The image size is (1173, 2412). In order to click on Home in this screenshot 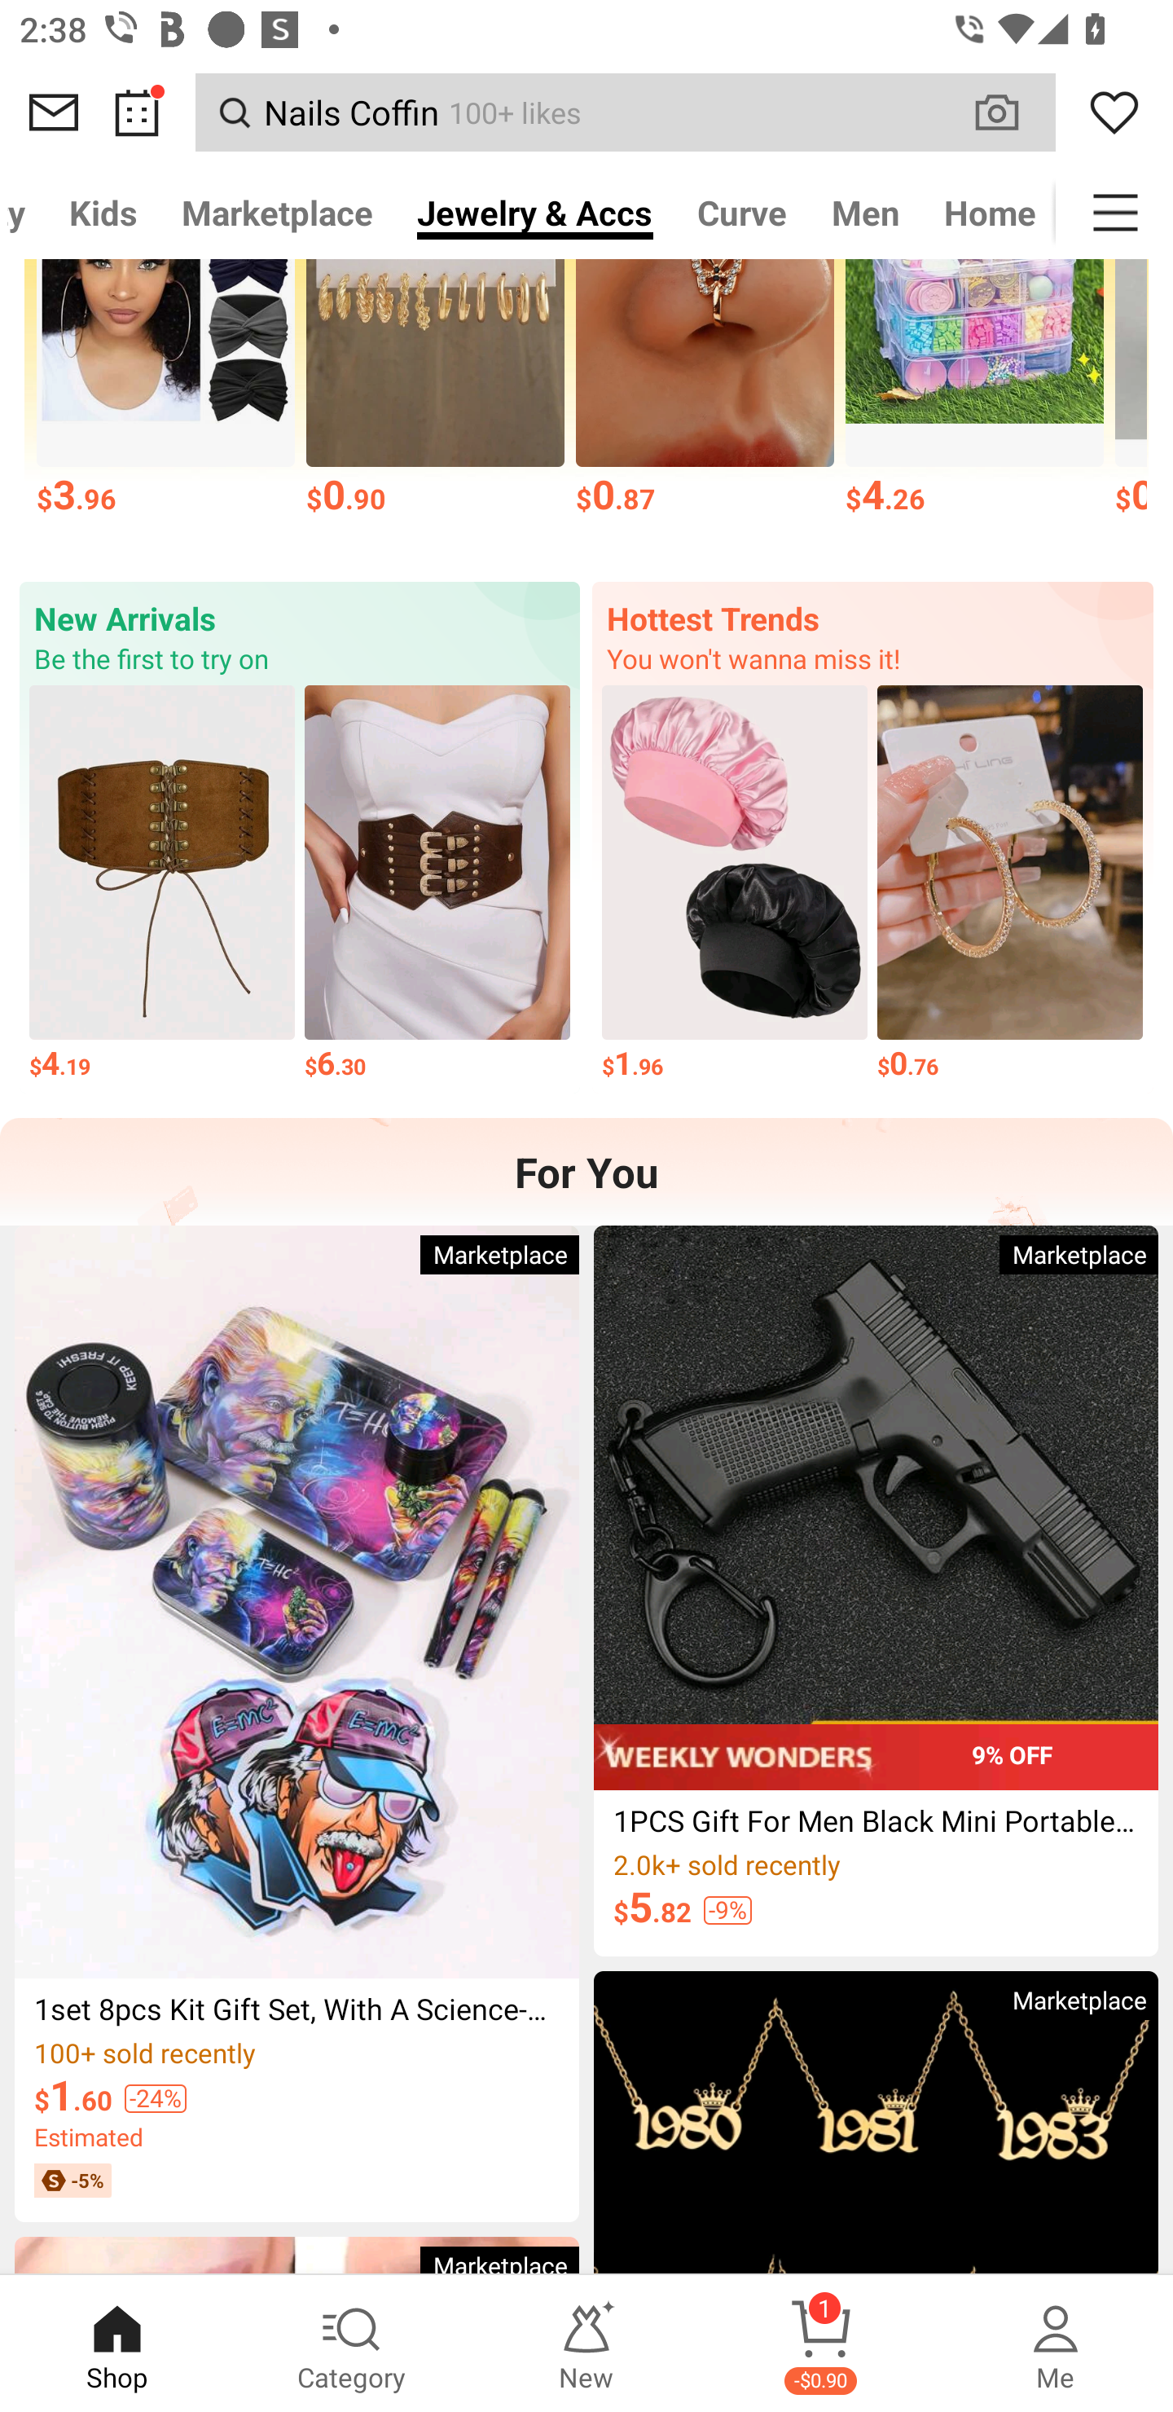, I will do `click(989, 212)`.